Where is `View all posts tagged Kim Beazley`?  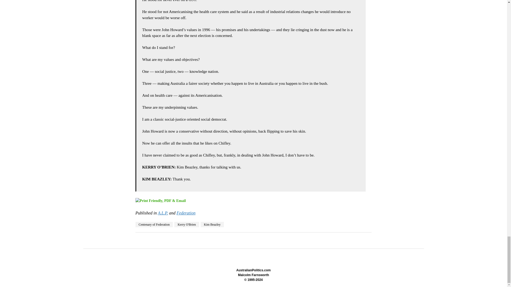
View all posts tagged Kim Beazley is located at coordinates (212, 224).